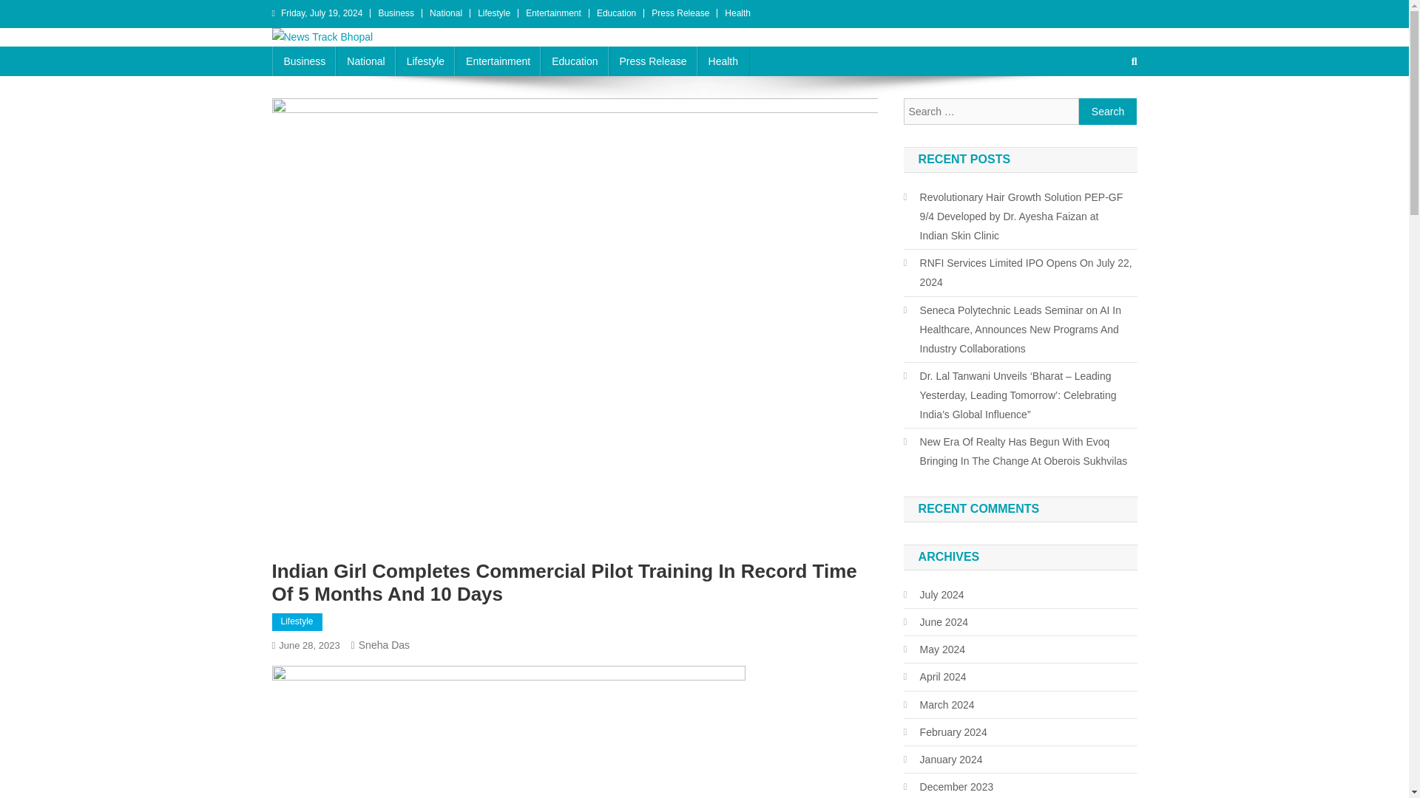 The width and height of the screenshot is (1420, 798). Describe the element at coordinates (652, 61) in the screenshot. I see `Press Release` at that location.